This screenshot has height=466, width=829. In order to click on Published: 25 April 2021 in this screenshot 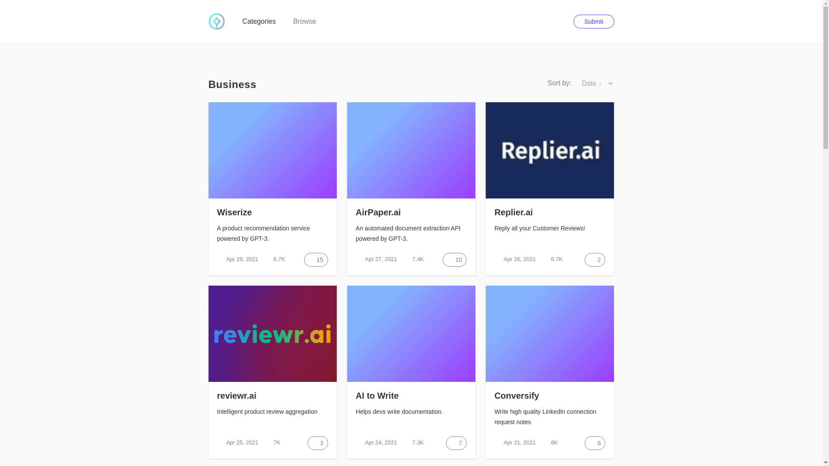, I will do `click(237, 443)`.